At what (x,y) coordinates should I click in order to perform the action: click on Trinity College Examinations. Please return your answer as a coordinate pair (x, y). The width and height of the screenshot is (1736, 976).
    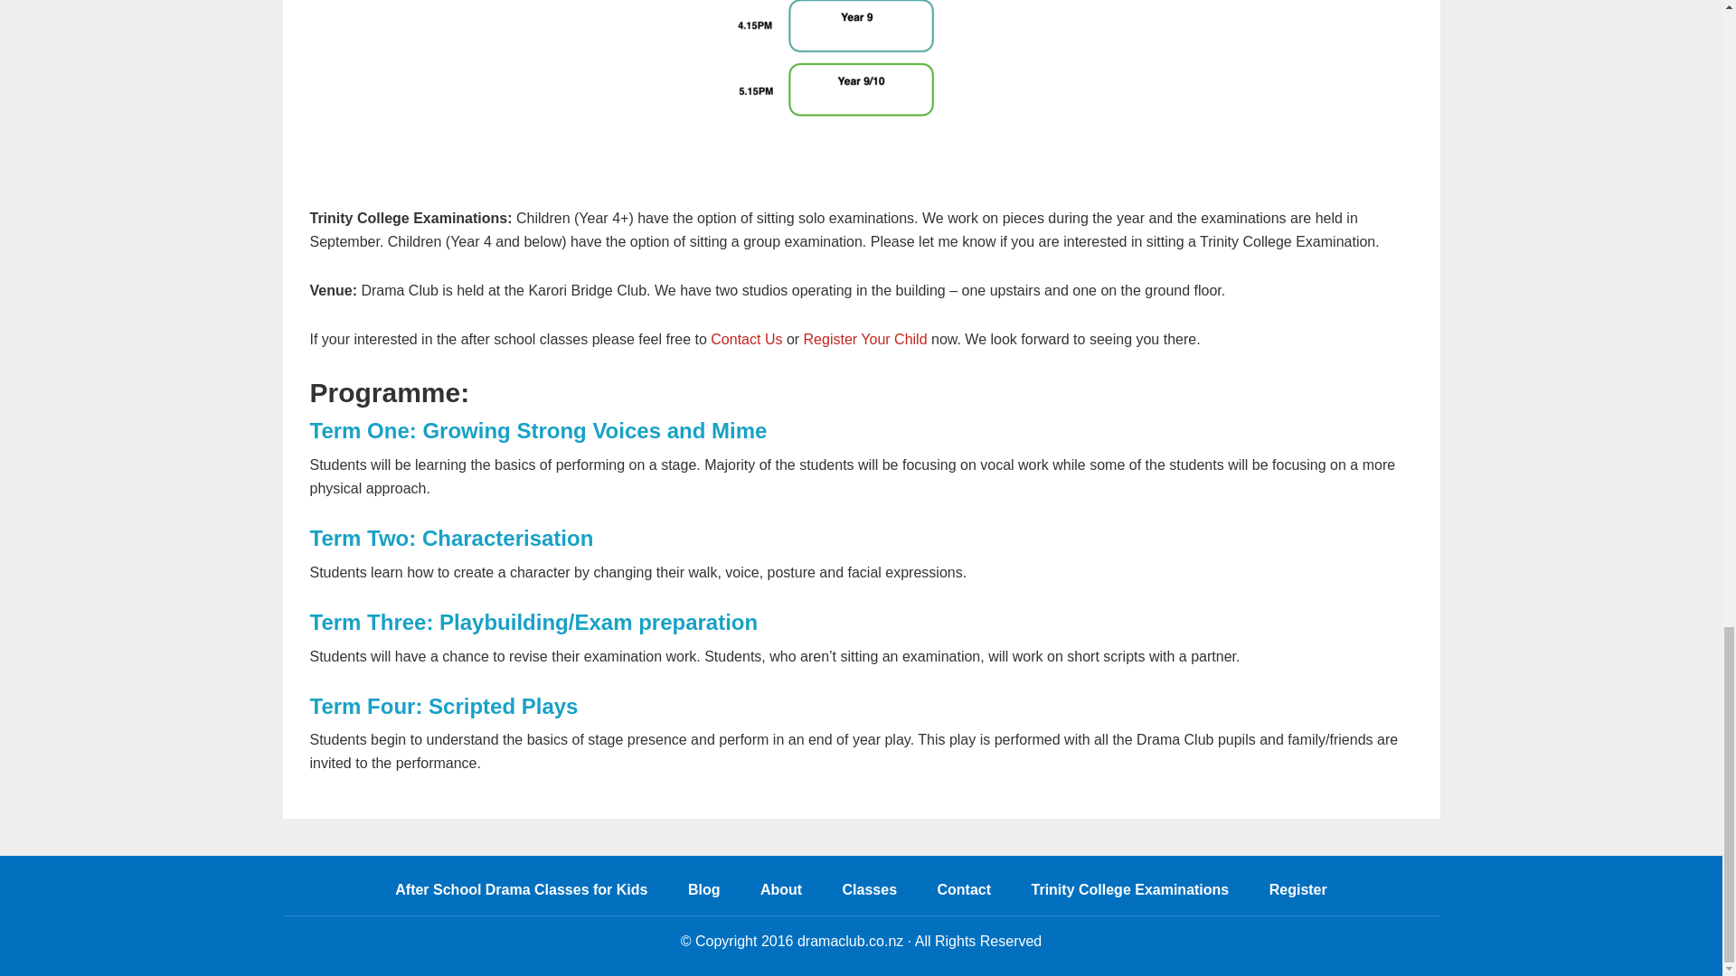
    Looking at the image, I should click on (1130, 895).